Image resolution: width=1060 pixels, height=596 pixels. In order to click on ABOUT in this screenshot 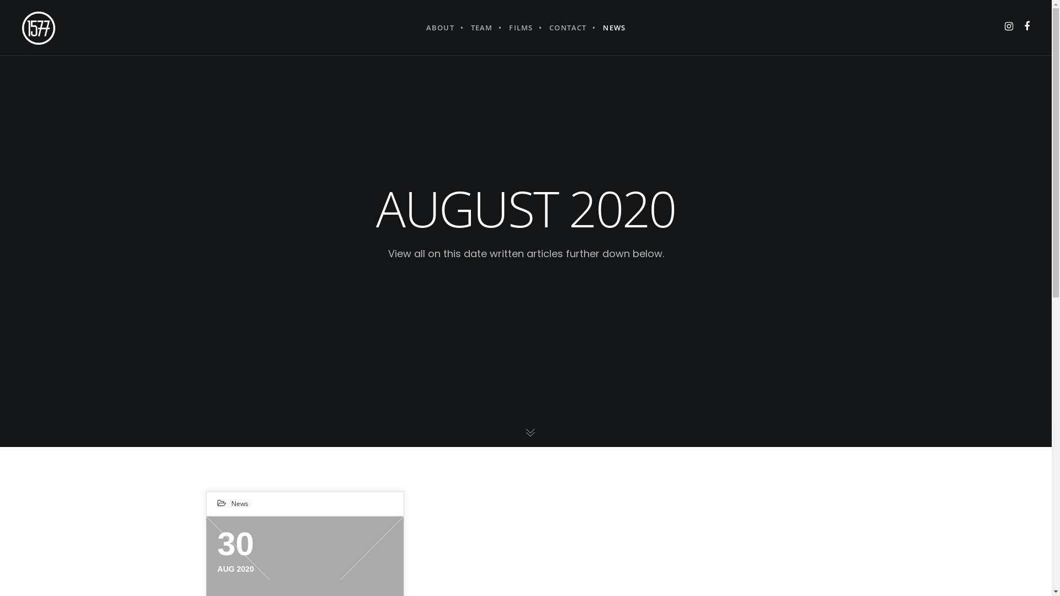, I will do `click(441, 28)`.